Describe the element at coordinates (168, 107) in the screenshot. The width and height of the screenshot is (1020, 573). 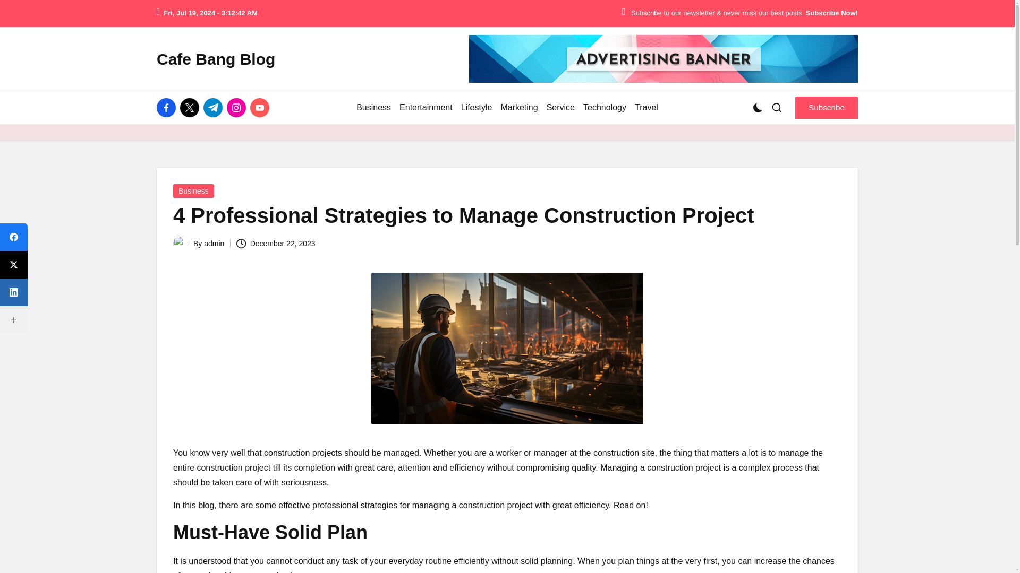
I see `facebook.com` at that location.